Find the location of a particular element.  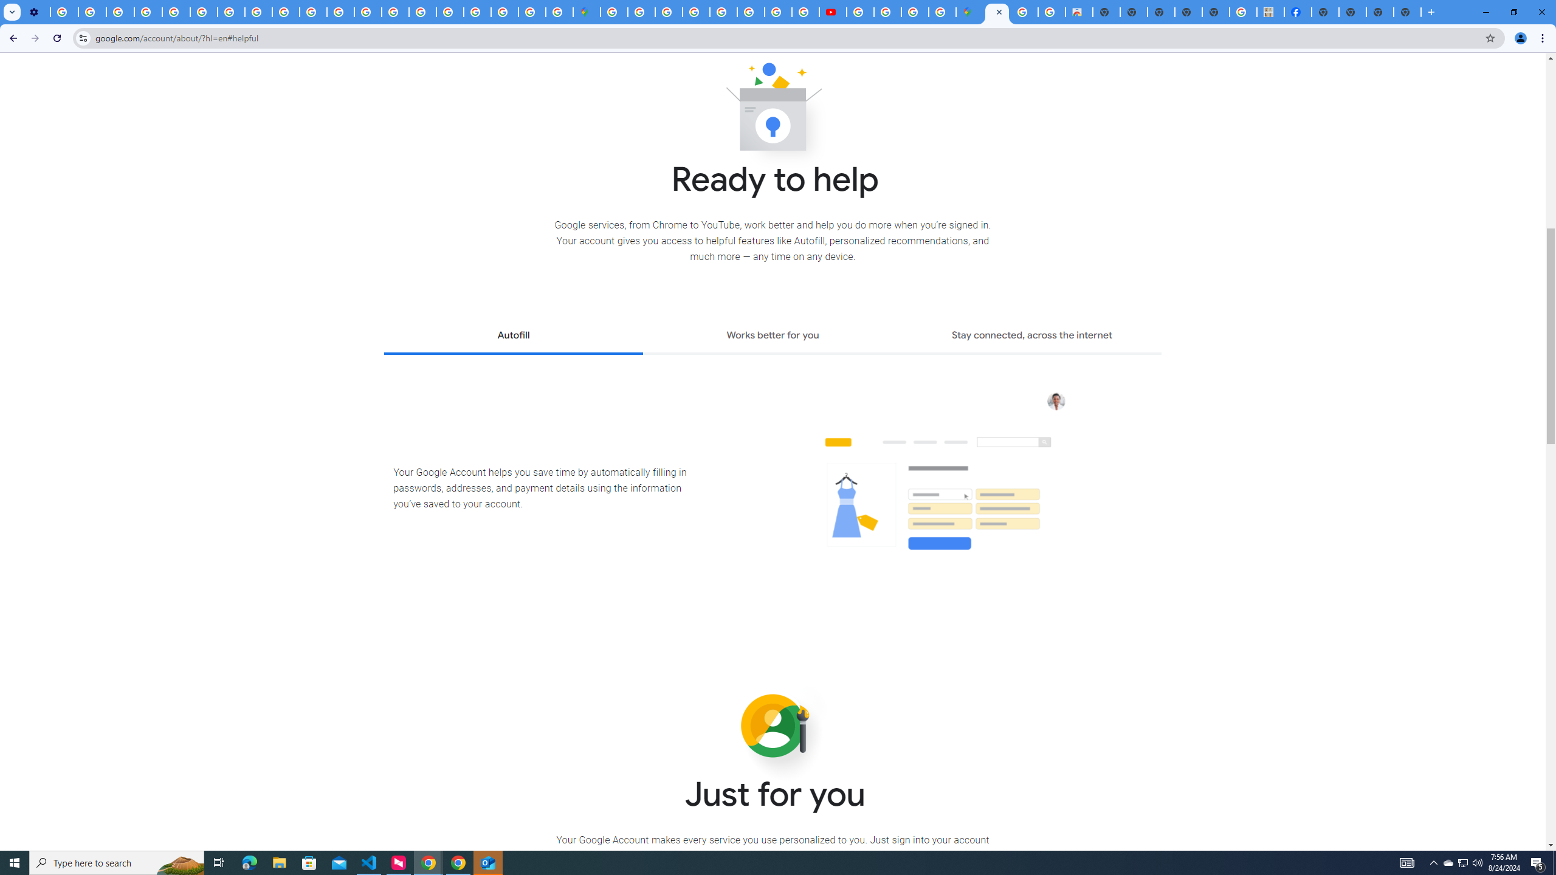

Miley Cyrus | Facebook is located at coordinates (1297, 12).